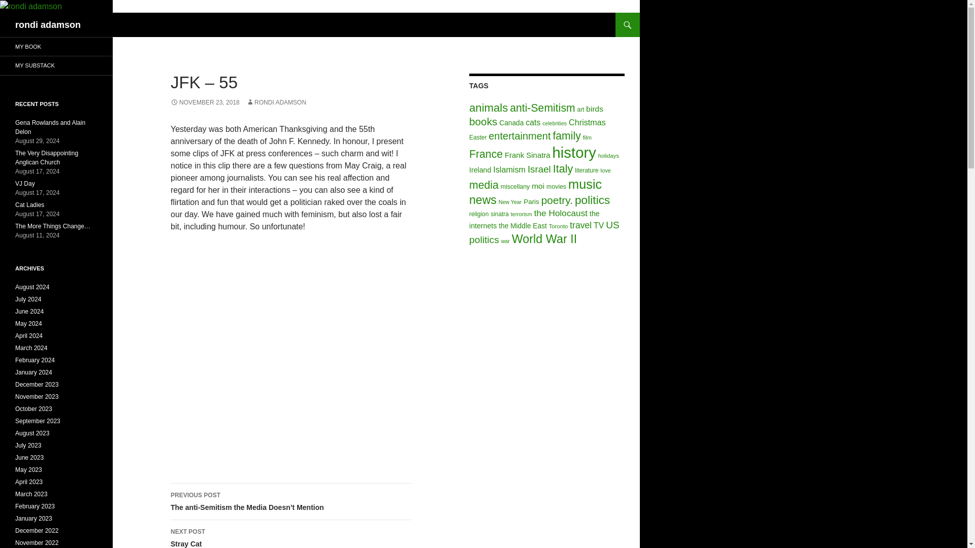 The width and height of the screenshot is (975, 548). Describe the element at coordinates (587, 122) in the screenshot. I see `Christmas` at that location.